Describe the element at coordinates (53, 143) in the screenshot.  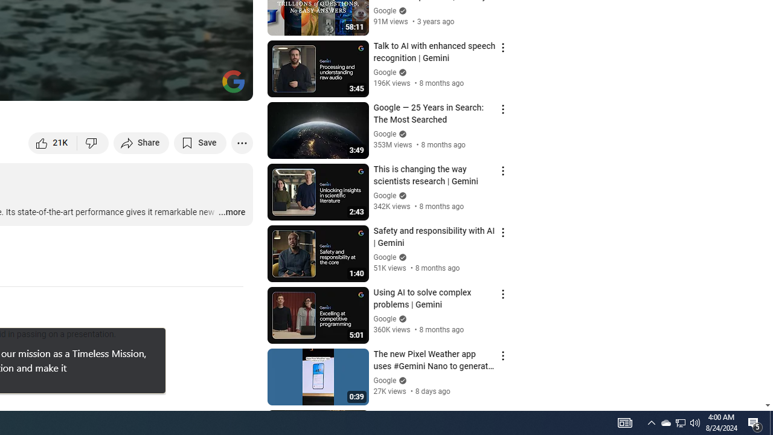
I see `like this video along with 21,118 other people` at that location.